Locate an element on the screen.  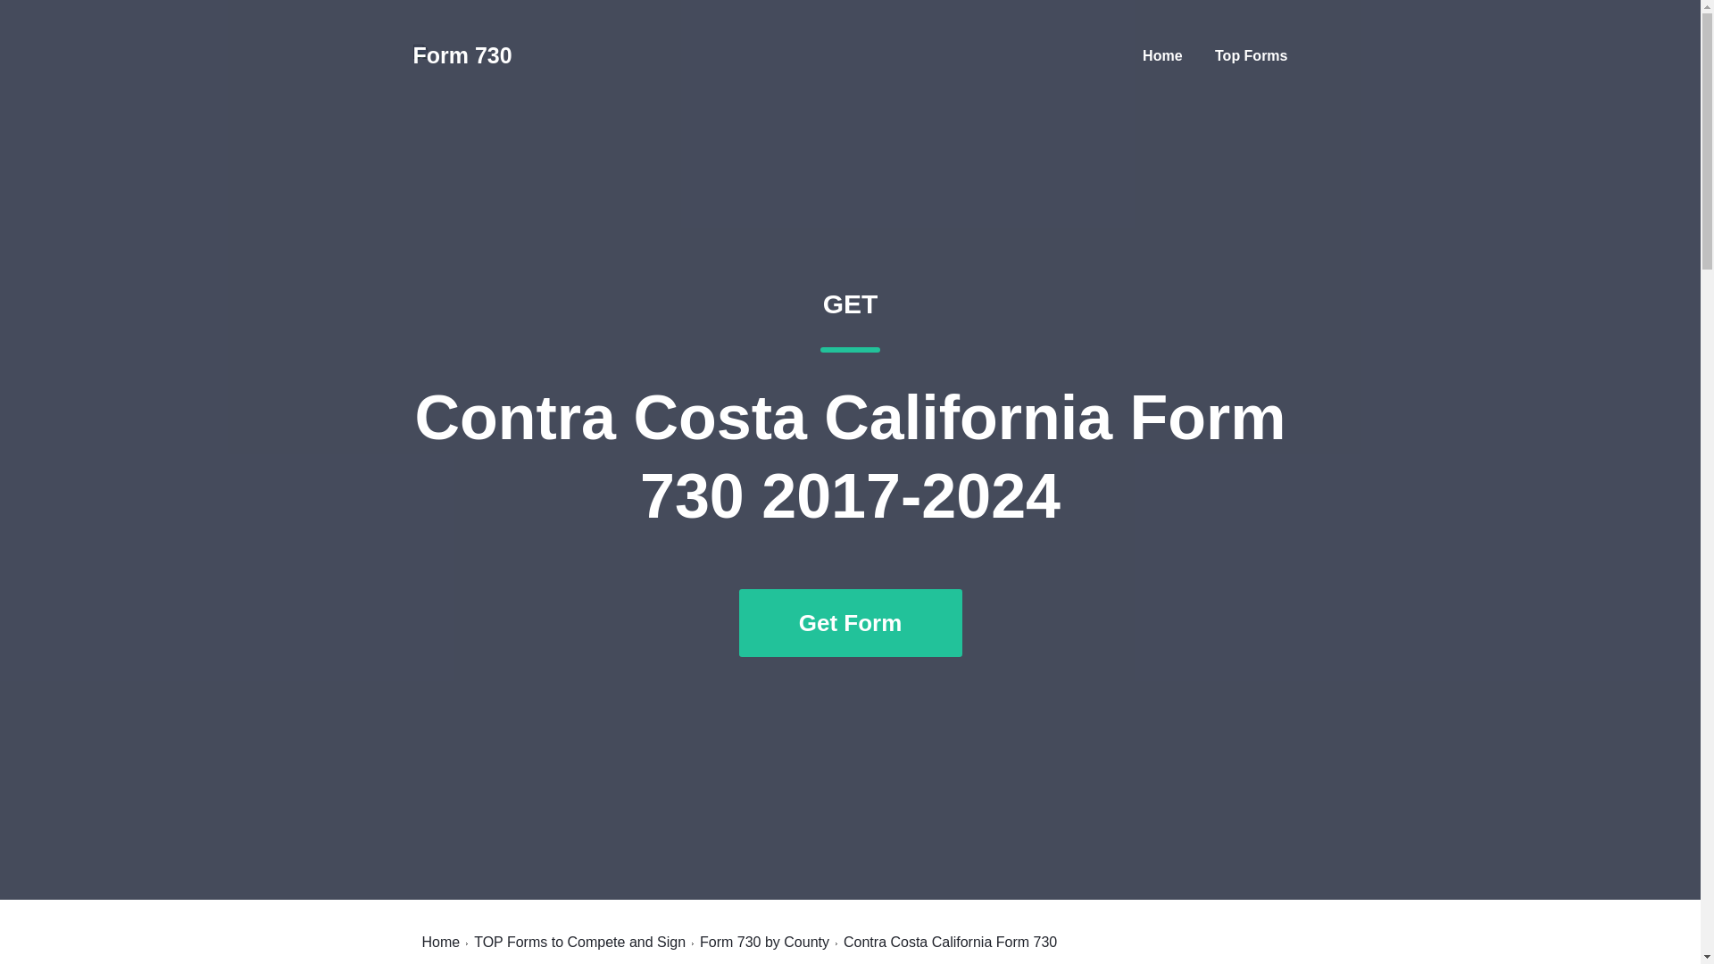
Form 730 is located at coordinates (1251, 55).